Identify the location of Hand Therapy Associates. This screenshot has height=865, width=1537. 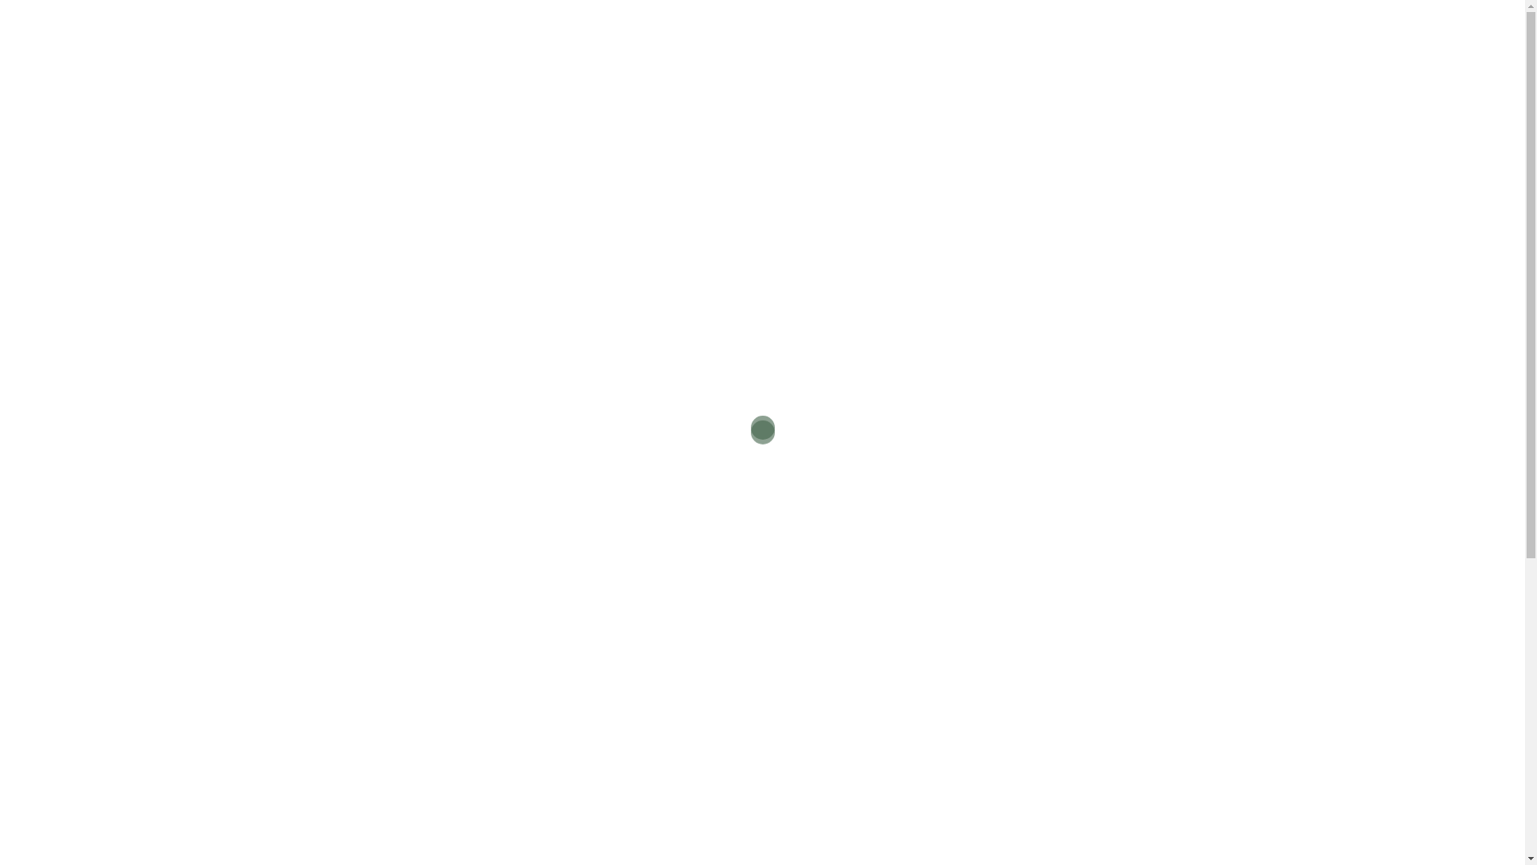
(380, 22).